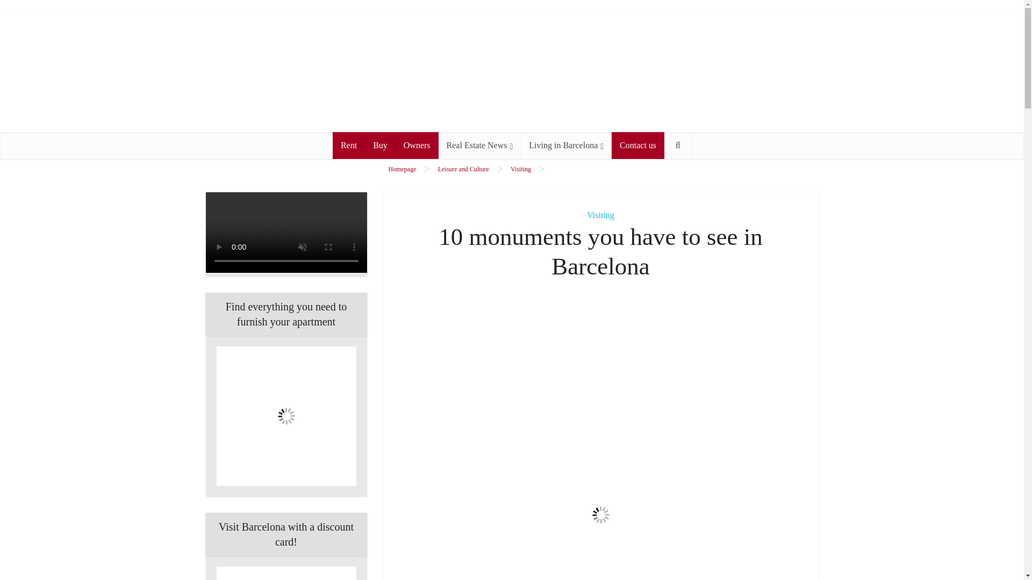 The width and height of the screenshot is (1032, 580). I want to click on Contact us, so click(638, 145).